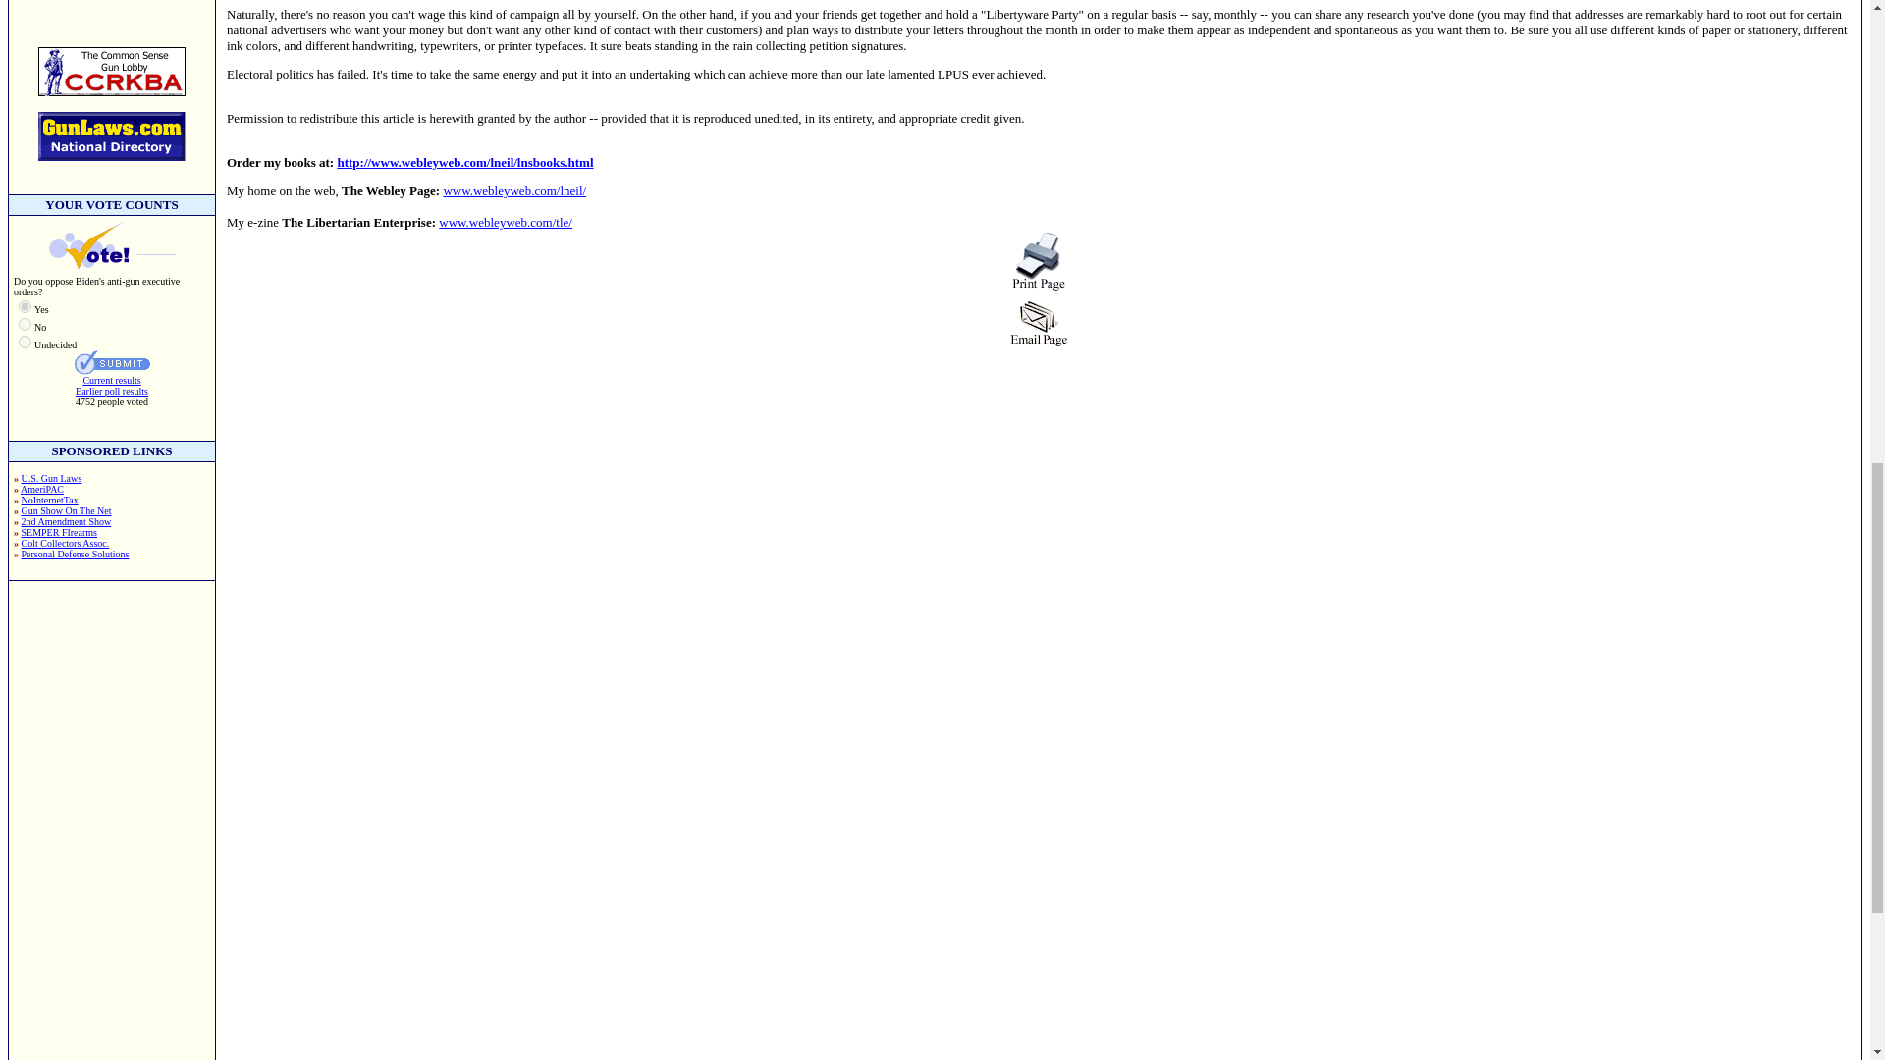  Describe the element at coordinates (49, 501) in the screenshot. I see `NoInternetTax` at that location.